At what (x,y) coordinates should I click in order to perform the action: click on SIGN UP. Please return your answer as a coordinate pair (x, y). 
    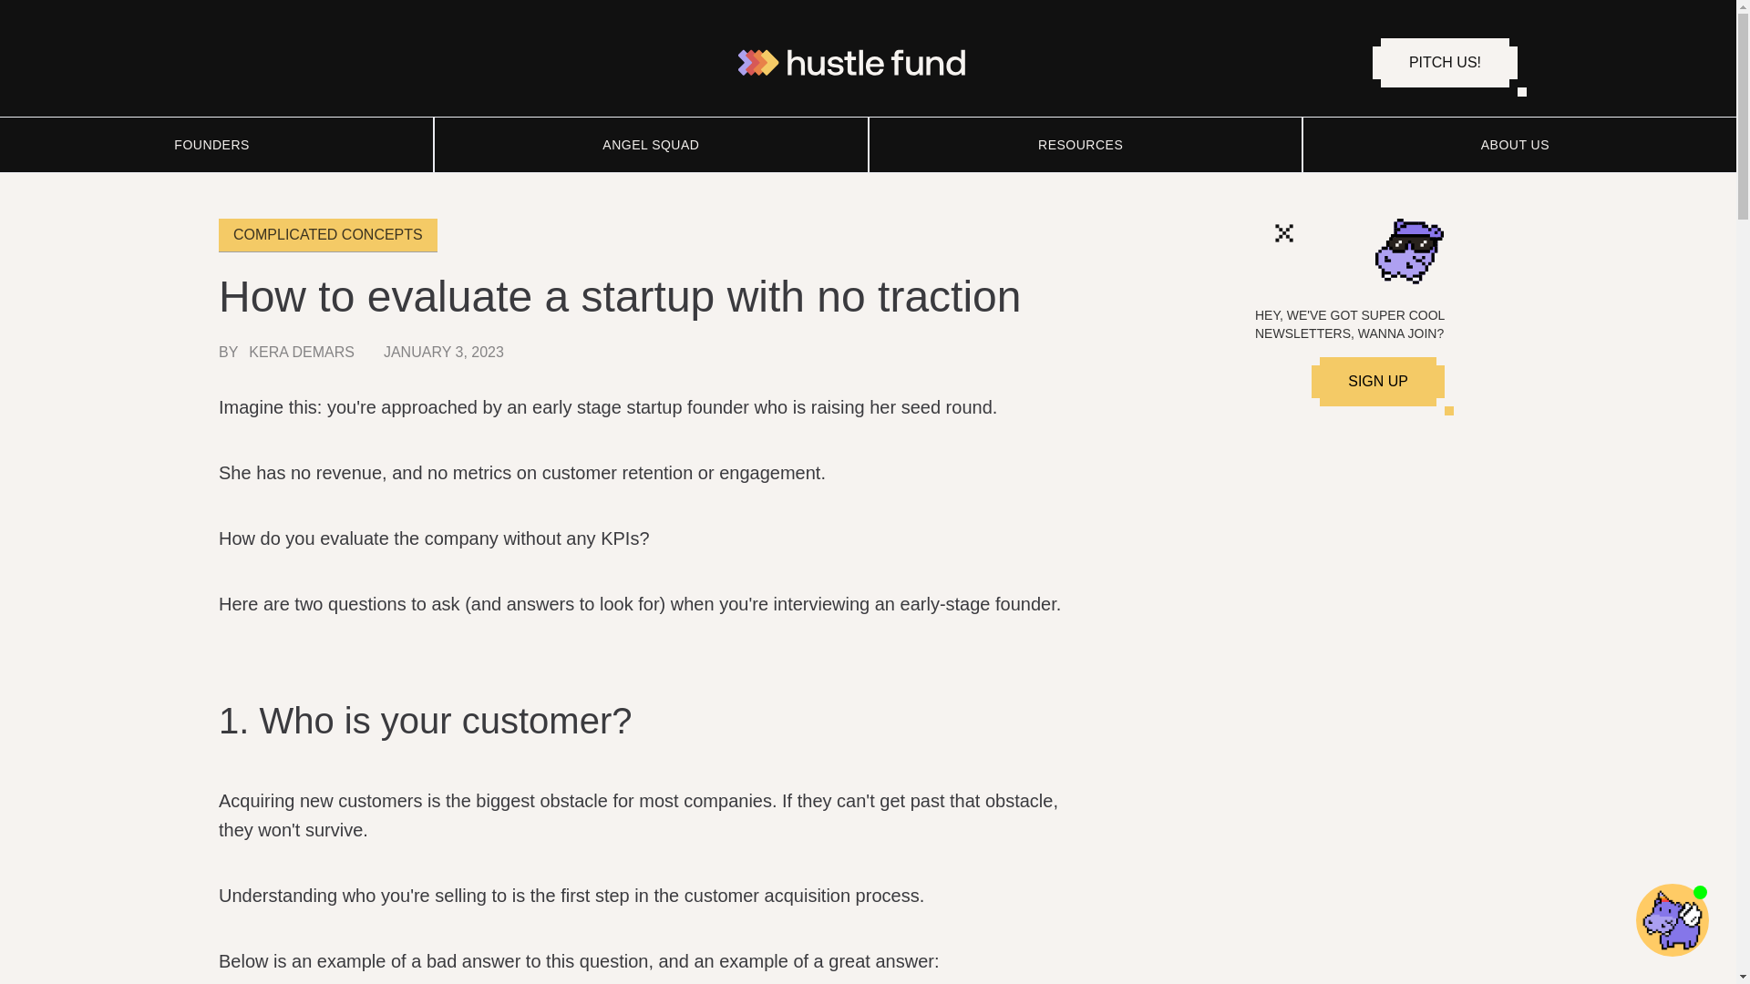
    Looking at the image, I should click on (1378, 382).